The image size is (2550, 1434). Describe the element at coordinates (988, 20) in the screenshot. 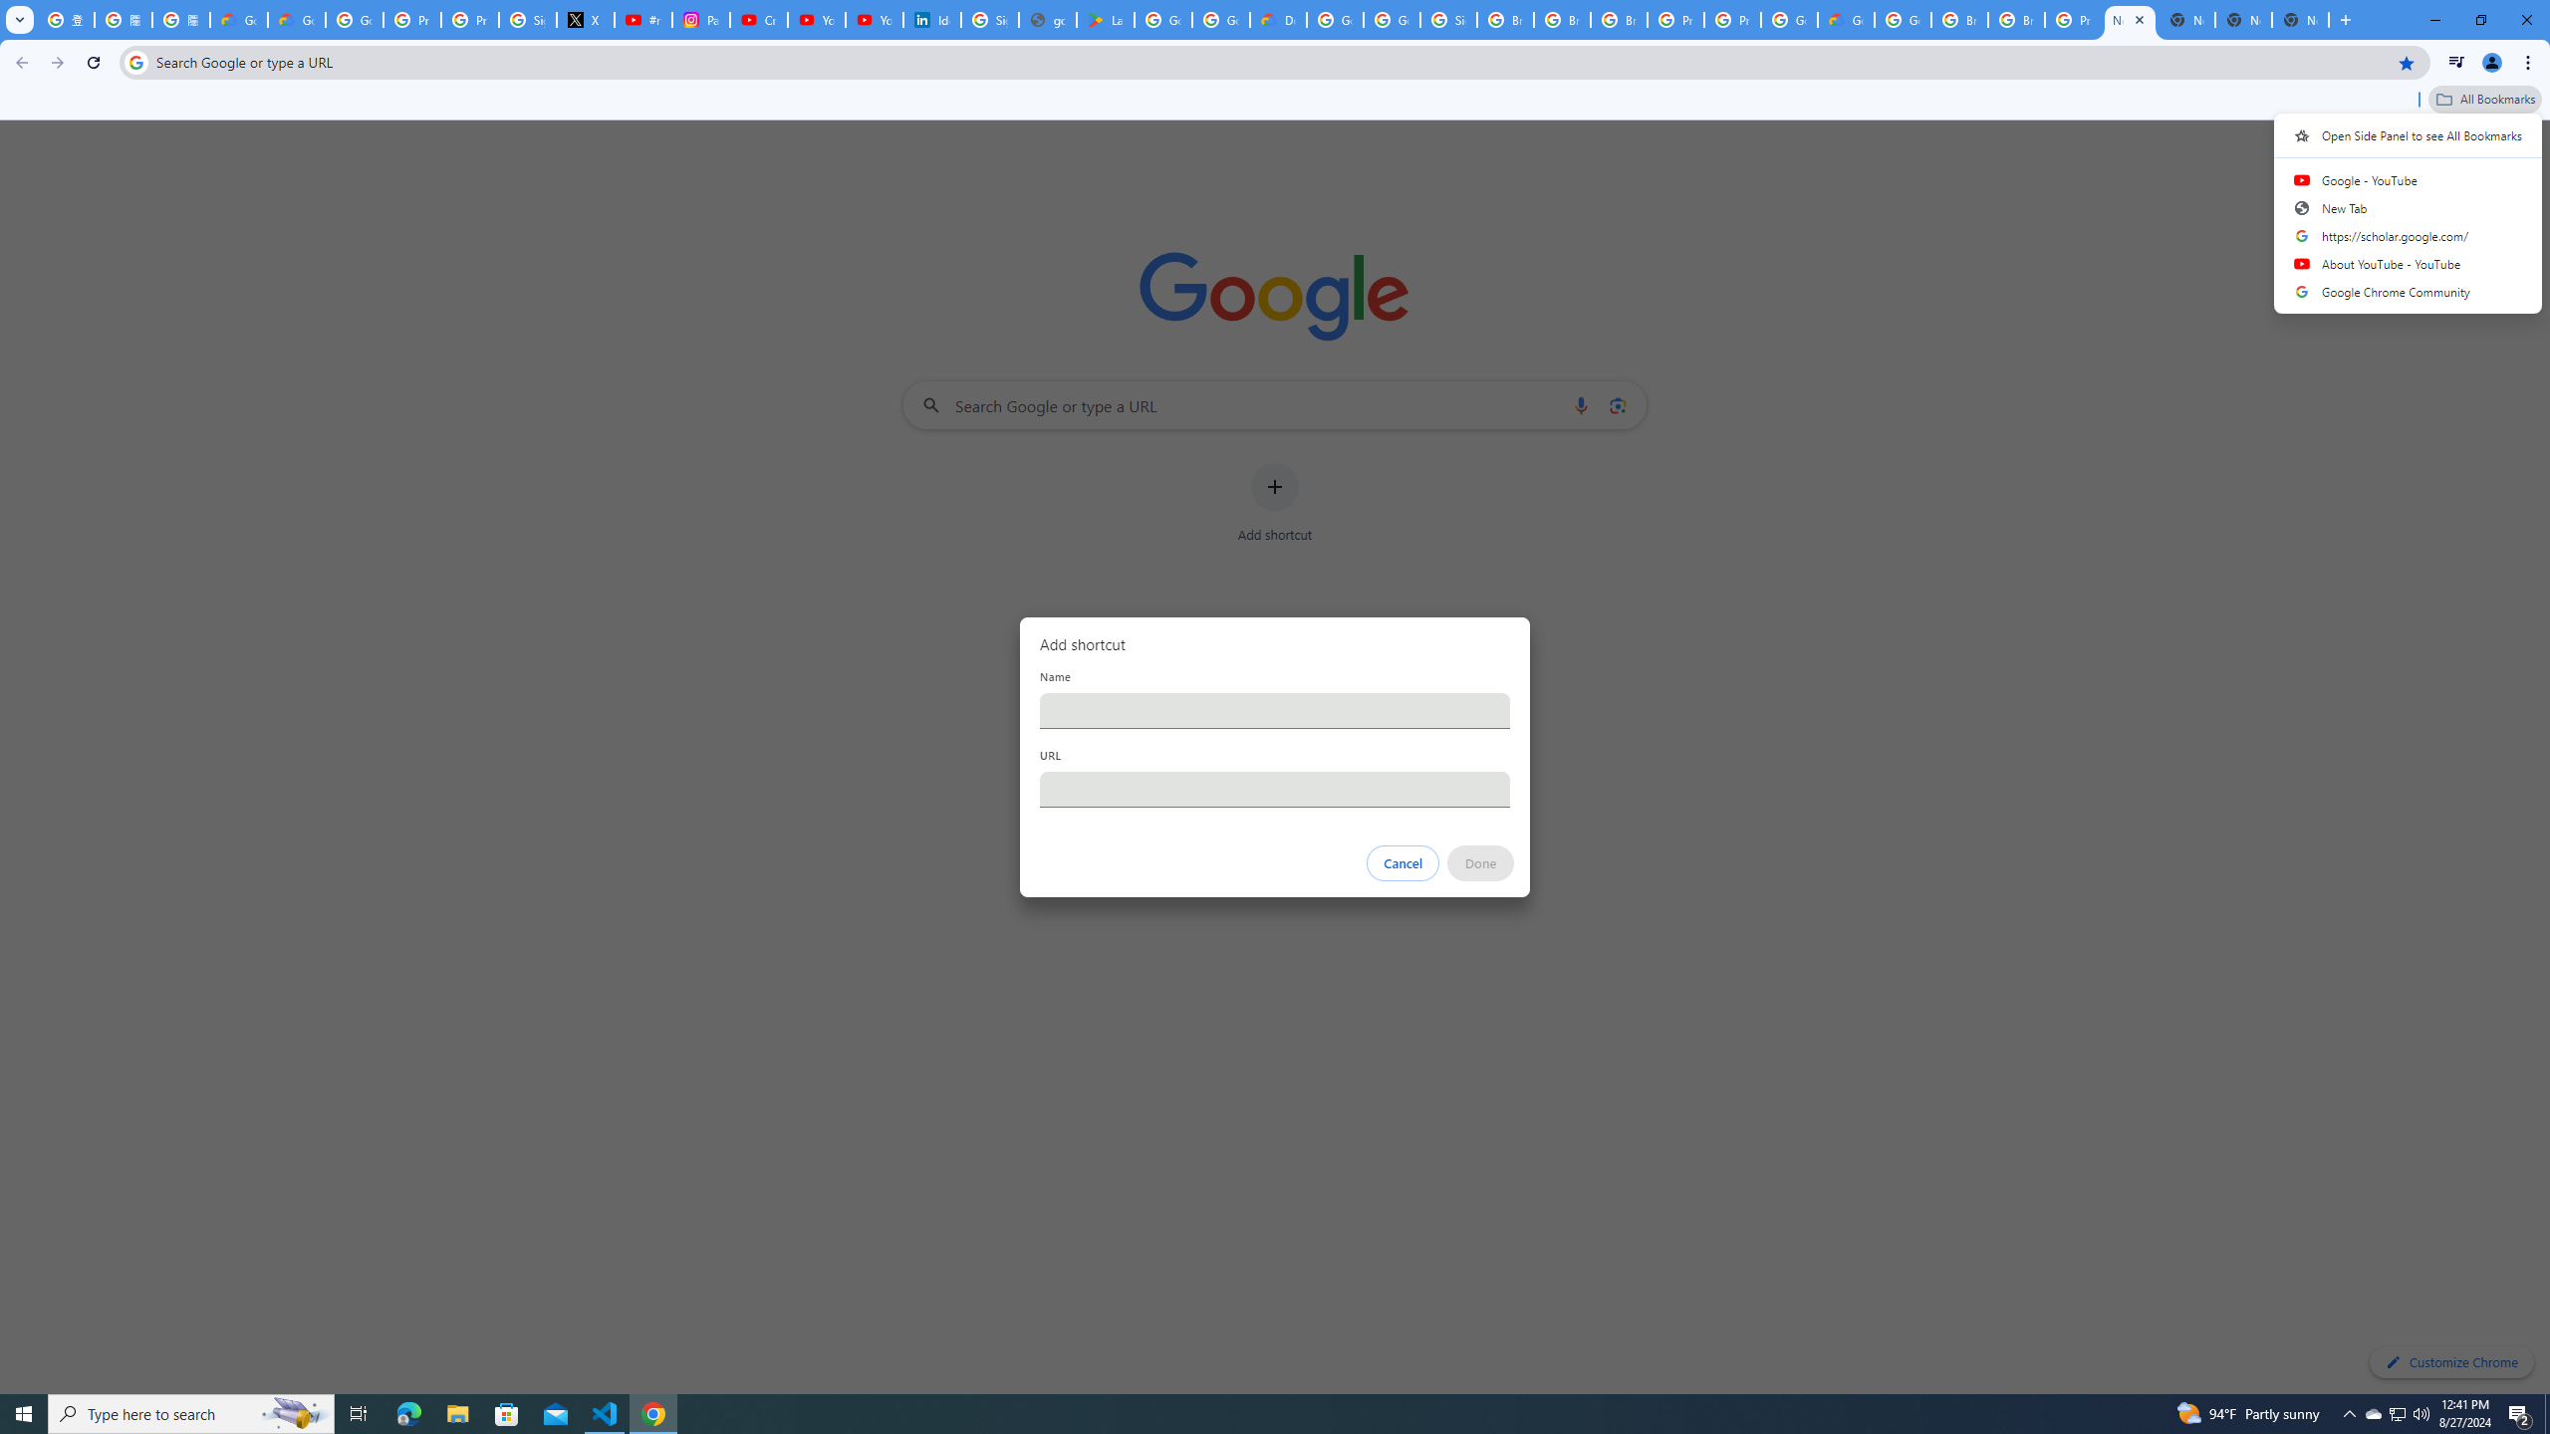

I see `Sign in - Google Accounts` at that location.